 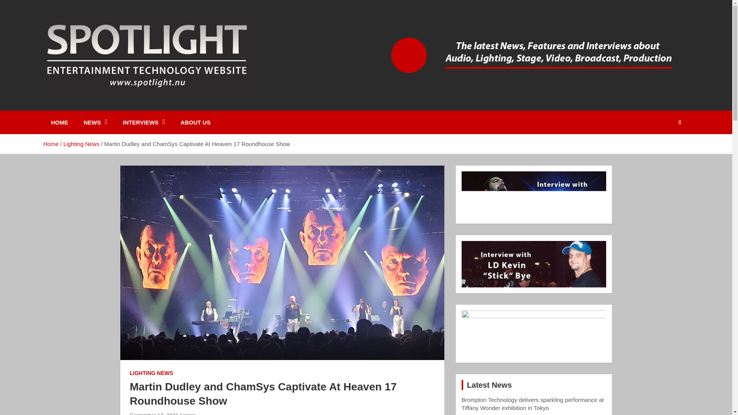 I want to click on NEWS, so click(x=95, y=122).